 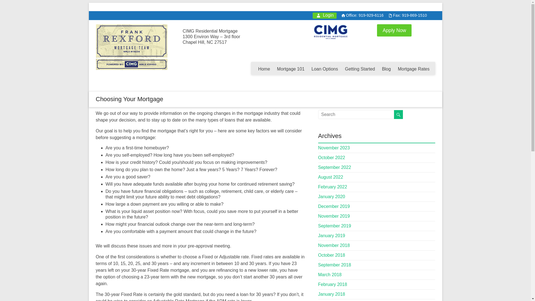 I want to click on September 2022, so click(x=334, y=167).